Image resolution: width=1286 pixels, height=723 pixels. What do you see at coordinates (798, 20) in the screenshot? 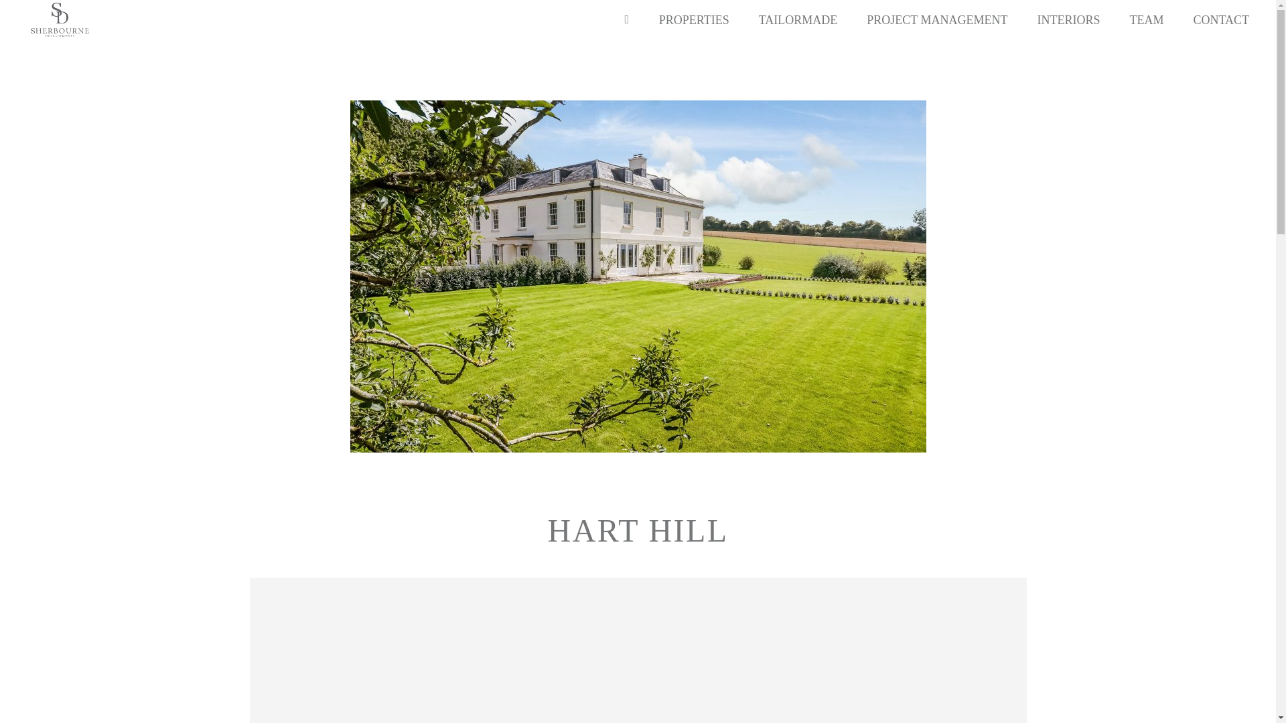
I see `TAILORMADE` at bounding box center [798, 20].